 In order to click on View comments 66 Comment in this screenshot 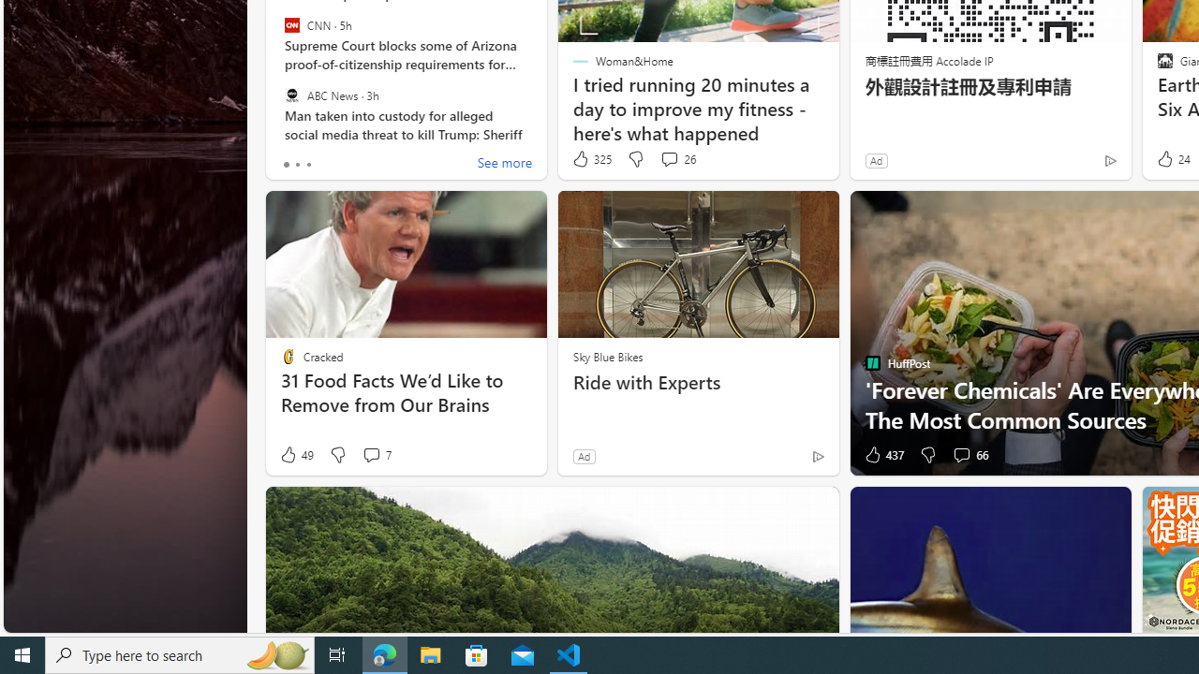, I will do `click(970, 455)`.